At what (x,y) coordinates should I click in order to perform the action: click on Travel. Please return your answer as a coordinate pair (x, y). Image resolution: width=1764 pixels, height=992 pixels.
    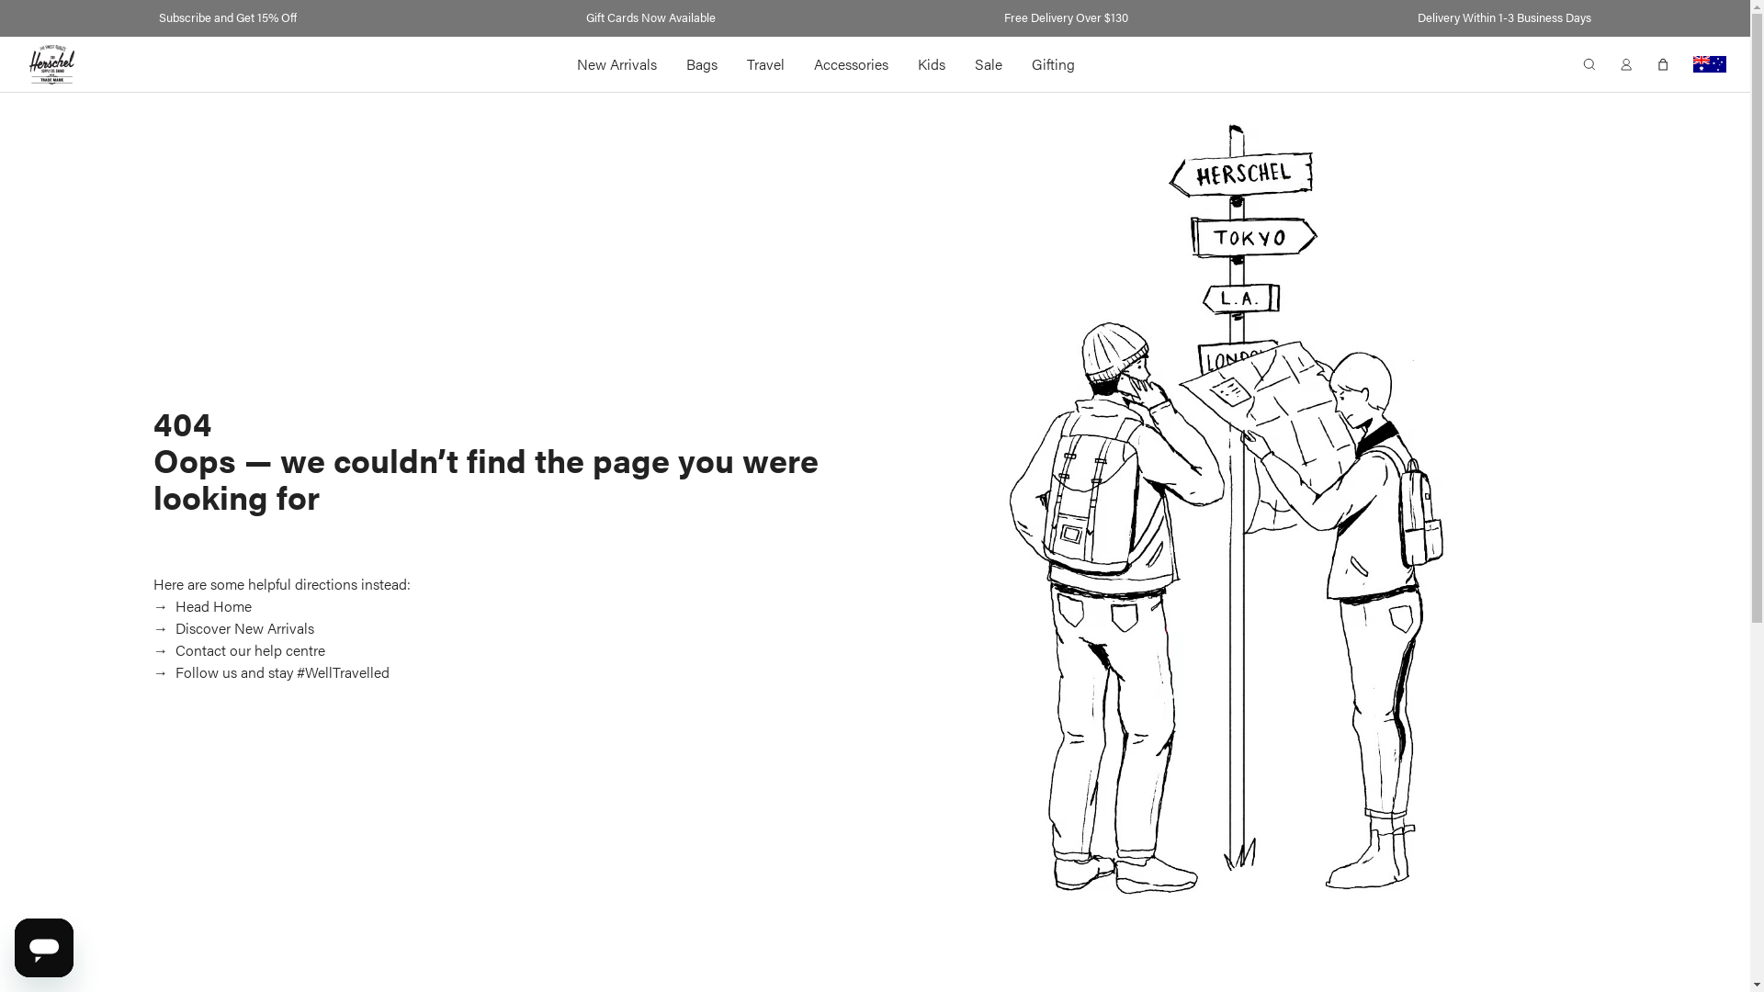
    Looking at the image, I should click on (766, 64).